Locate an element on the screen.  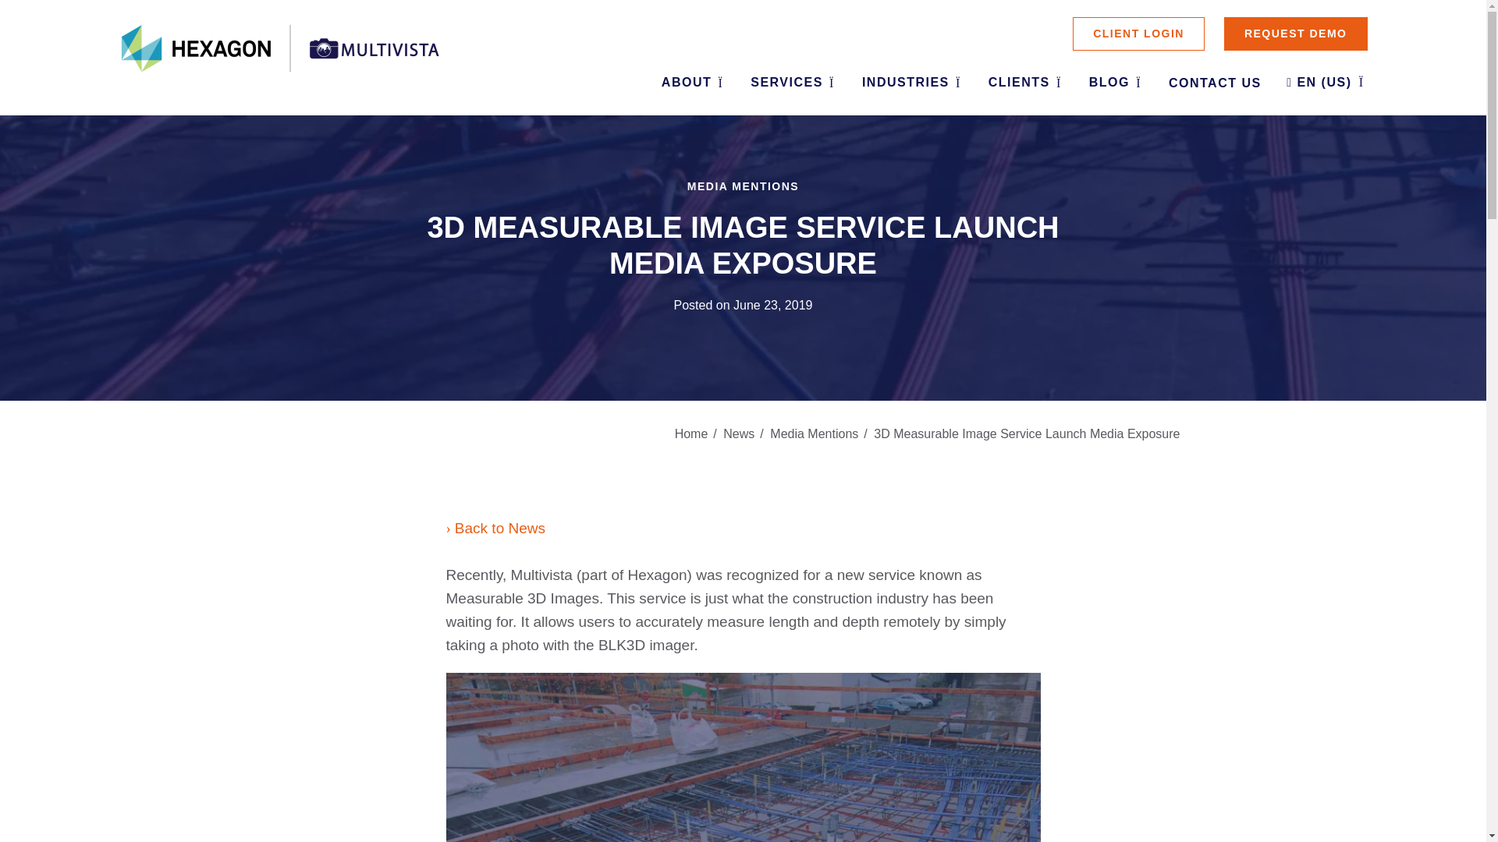
ABOUT is located at coordinates (693, 83).